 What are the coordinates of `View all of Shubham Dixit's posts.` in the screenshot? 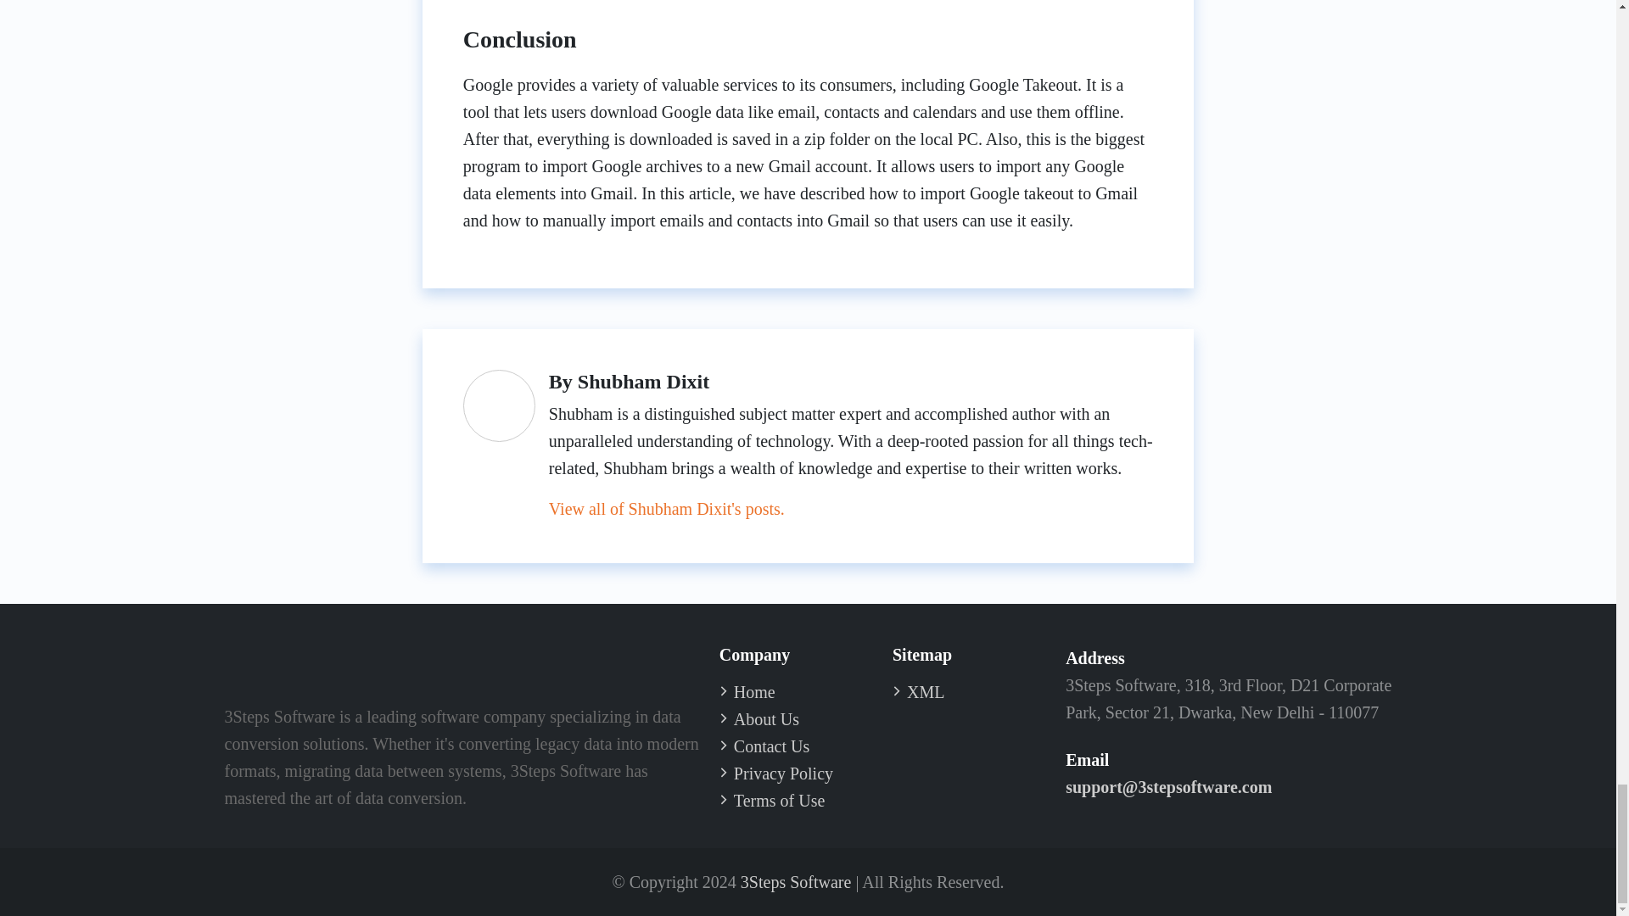 It's located at (667, 509).